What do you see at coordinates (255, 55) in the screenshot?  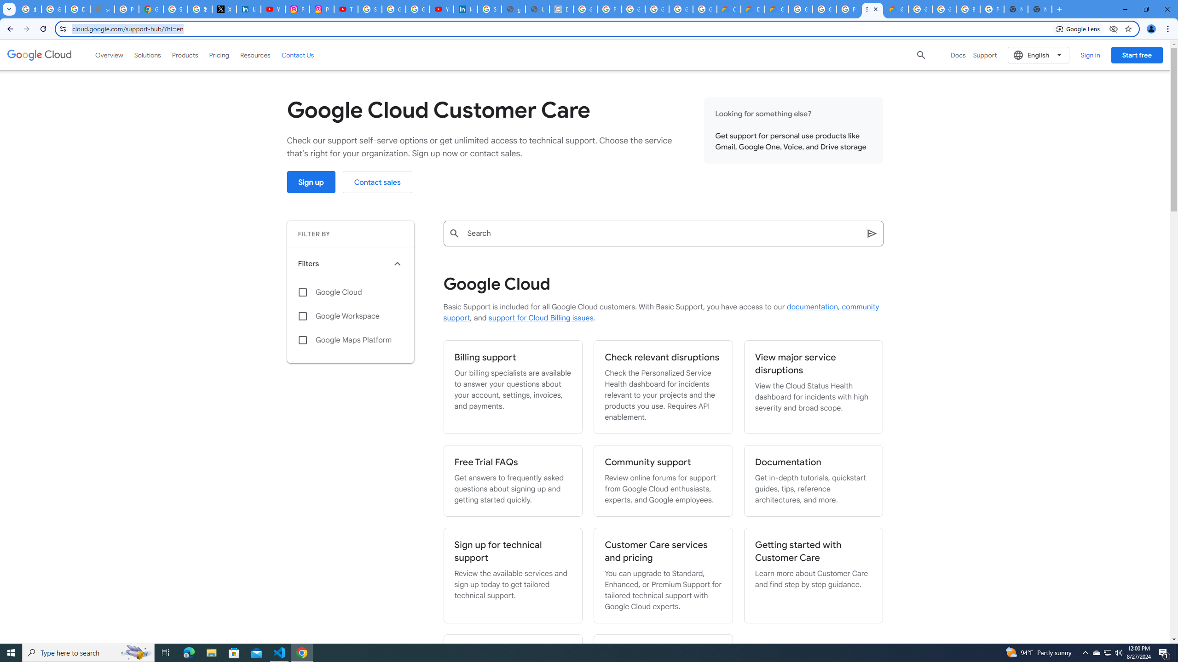 I see `Resources` at bounding box center [255, 55].